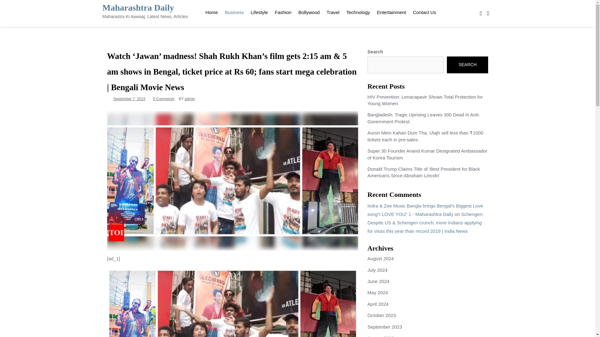 This screenshot has width=600, height=337. I want to click on Bollywood, so click(309, 11).